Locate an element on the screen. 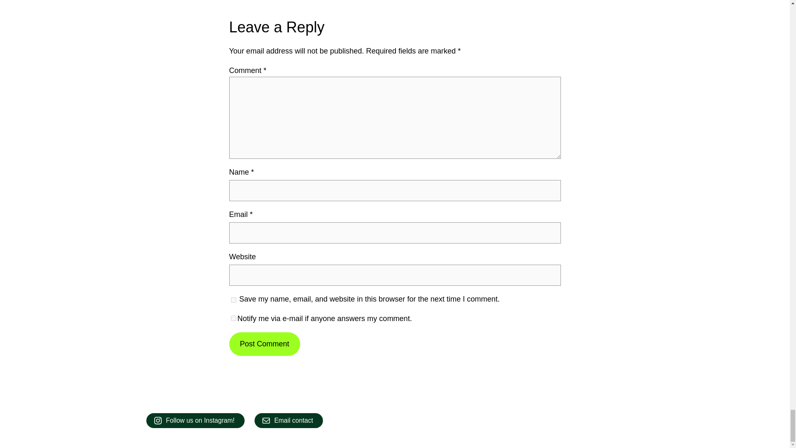 Image resolution: width=796 pixels, height=448 pixels. Follow us on Instagram! is located at coordinates (195, 421).